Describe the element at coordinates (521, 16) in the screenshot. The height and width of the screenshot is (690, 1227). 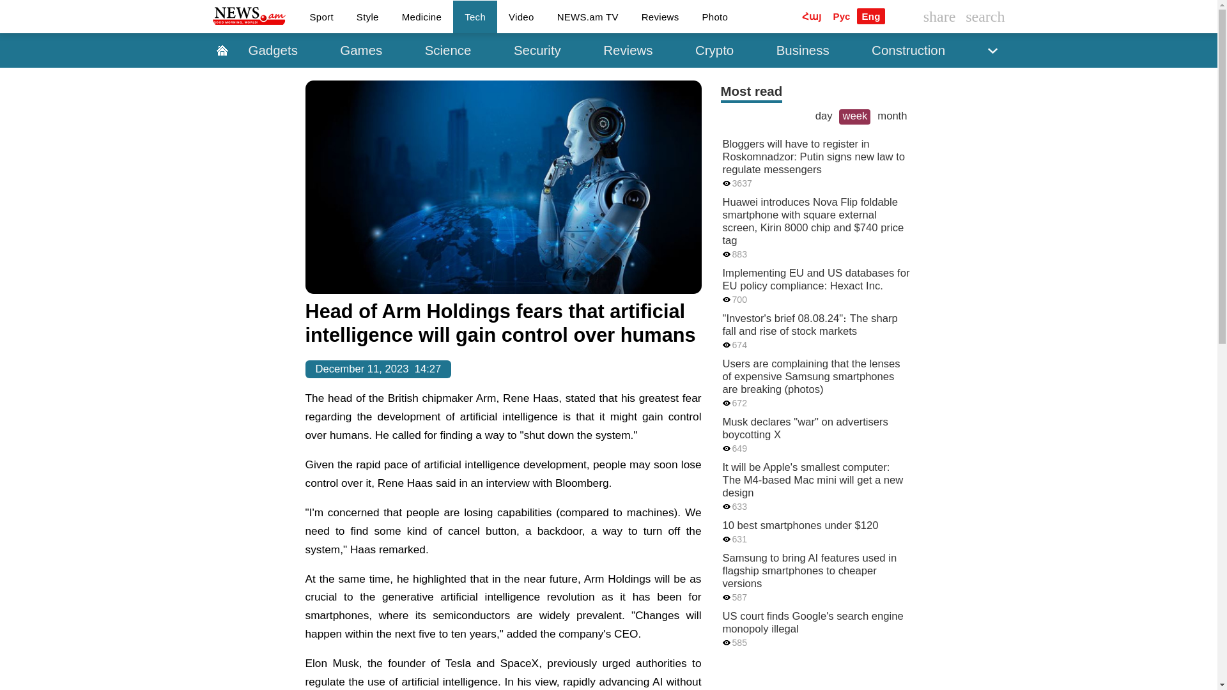
I see `Video` at that location.